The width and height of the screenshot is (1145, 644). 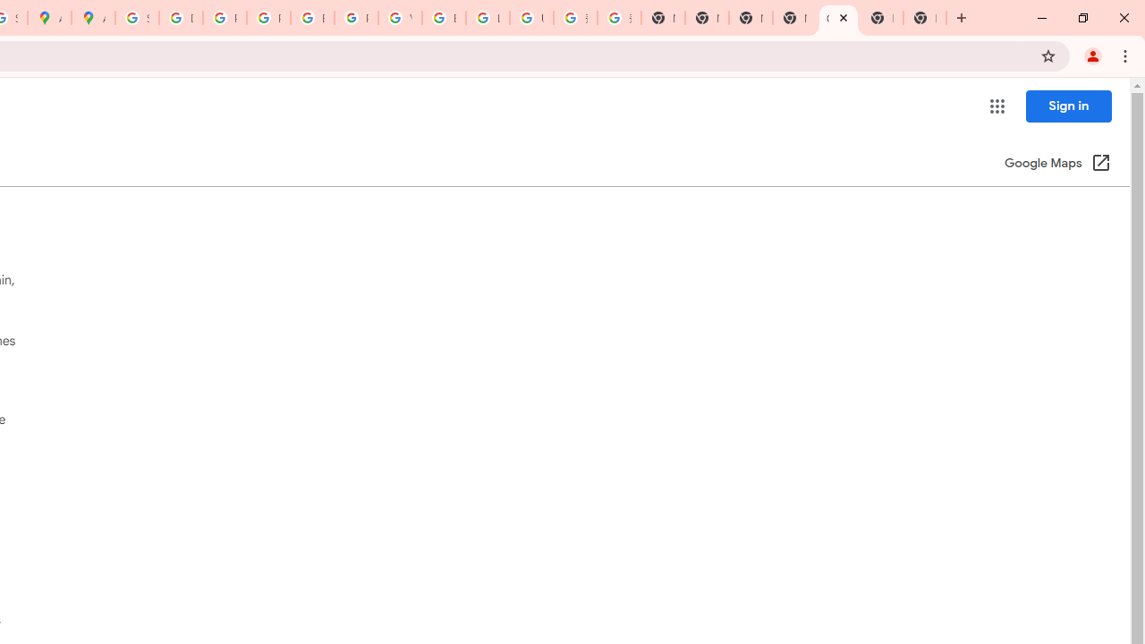 I want to click on New Tab, so click(x=882, y=18).